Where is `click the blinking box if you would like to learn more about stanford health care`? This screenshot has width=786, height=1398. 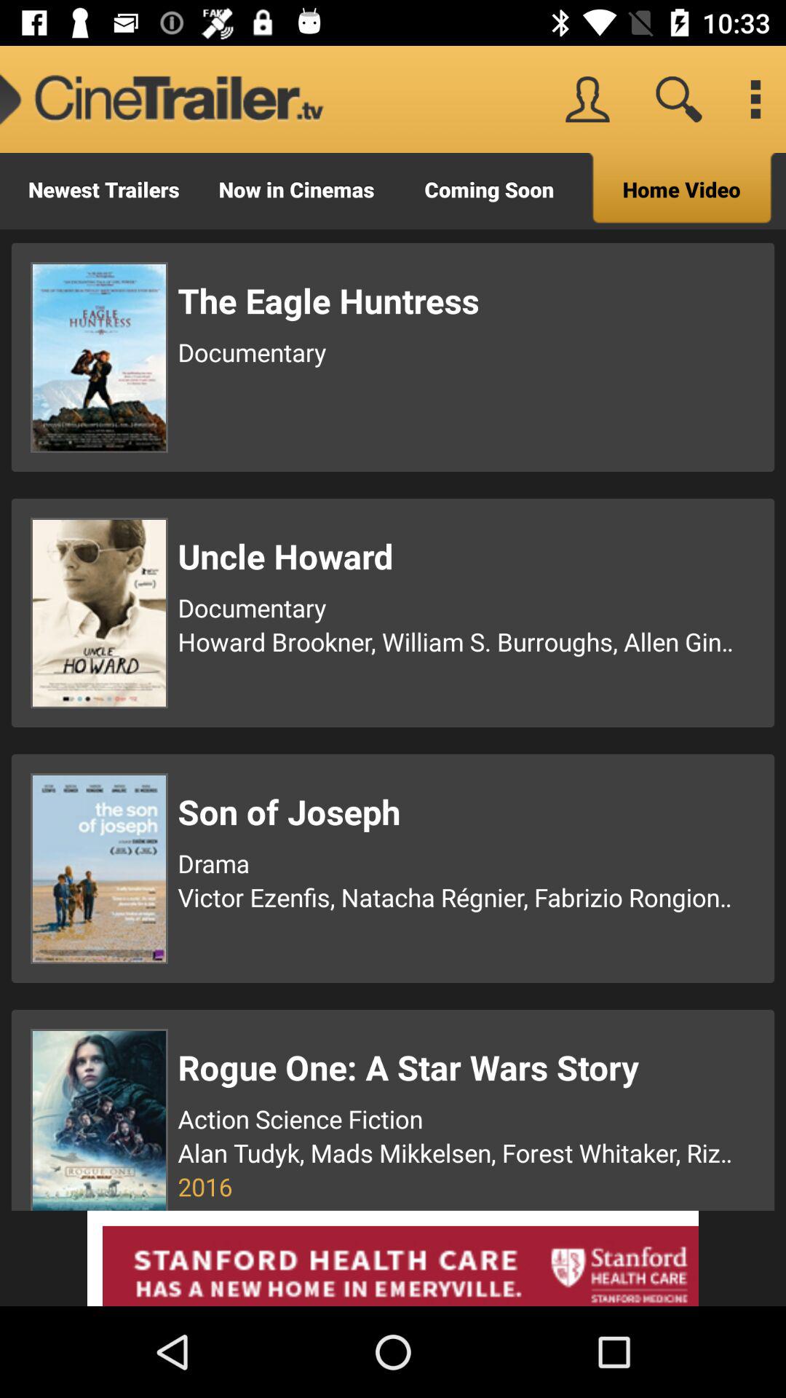
click the blinking box if you would like to learn more about stanford health care is located at coordinates (393, 1258).